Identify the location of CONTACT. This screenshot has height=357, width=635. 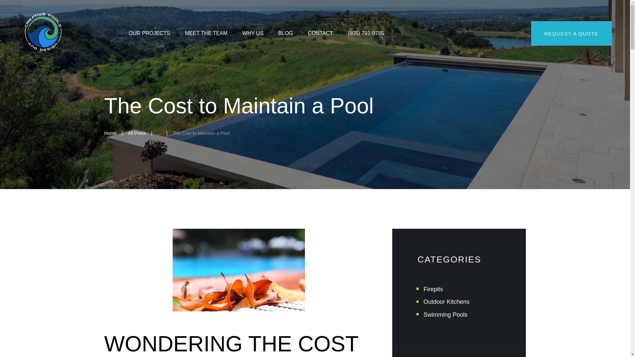
(320, 34).